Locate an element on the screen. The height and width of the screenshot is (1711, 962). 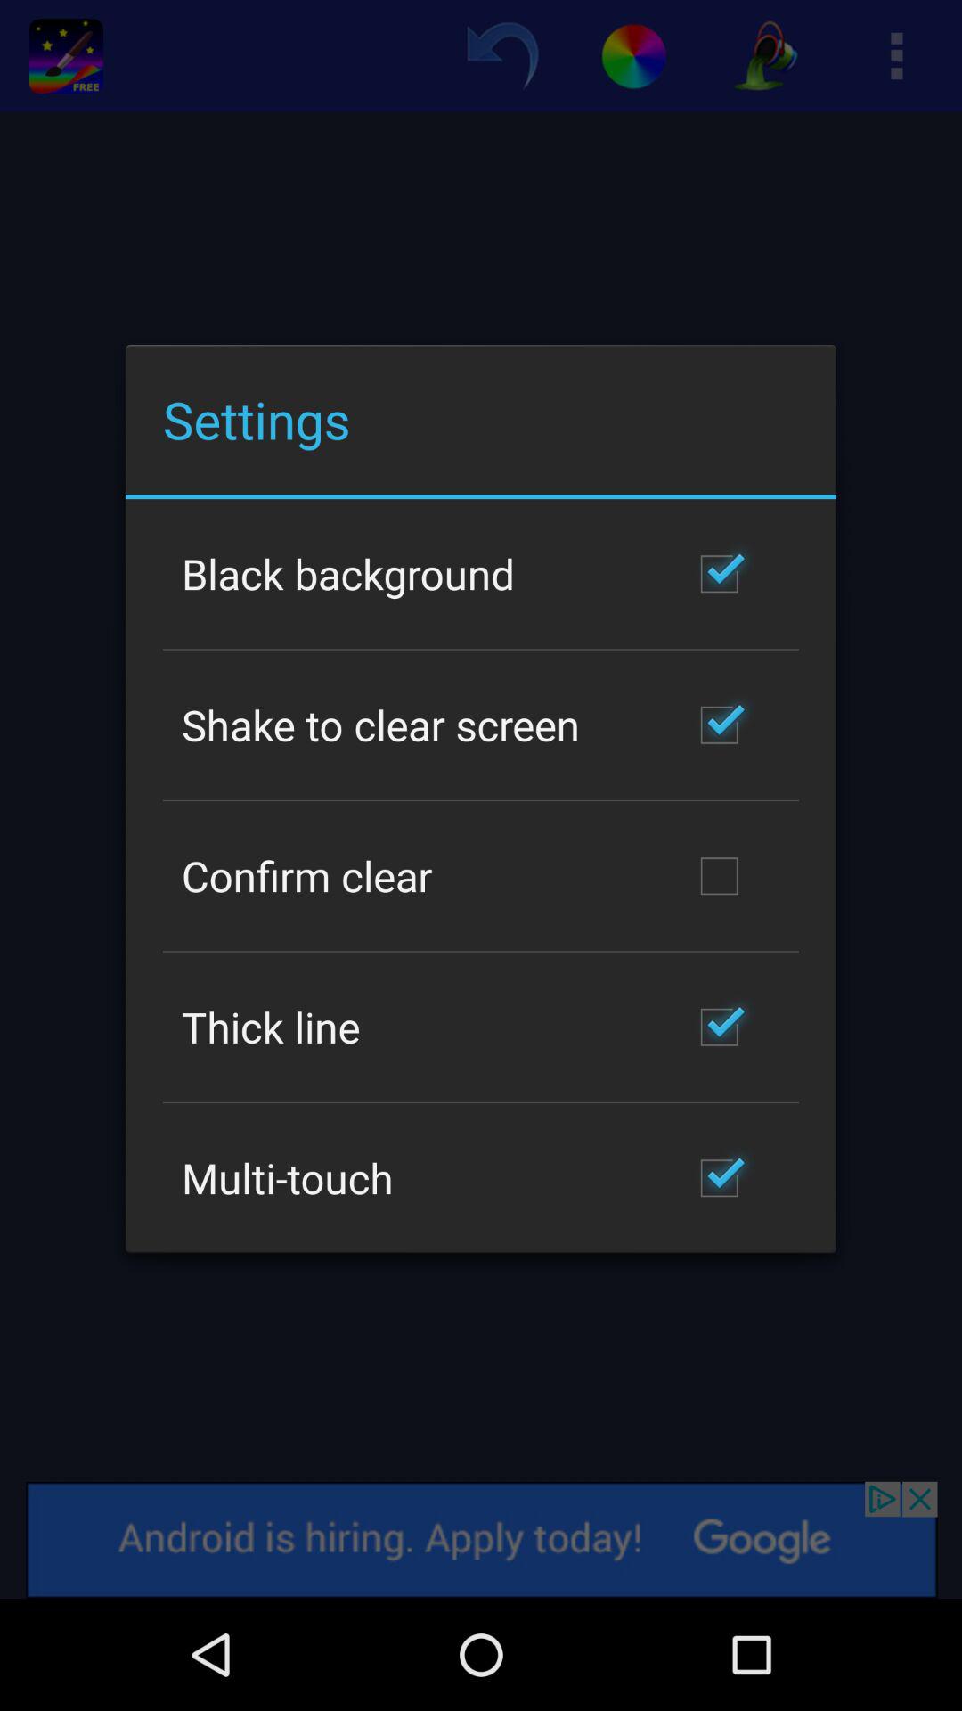
select the app above multi-touch icon is located at coordinates (271, 1027).